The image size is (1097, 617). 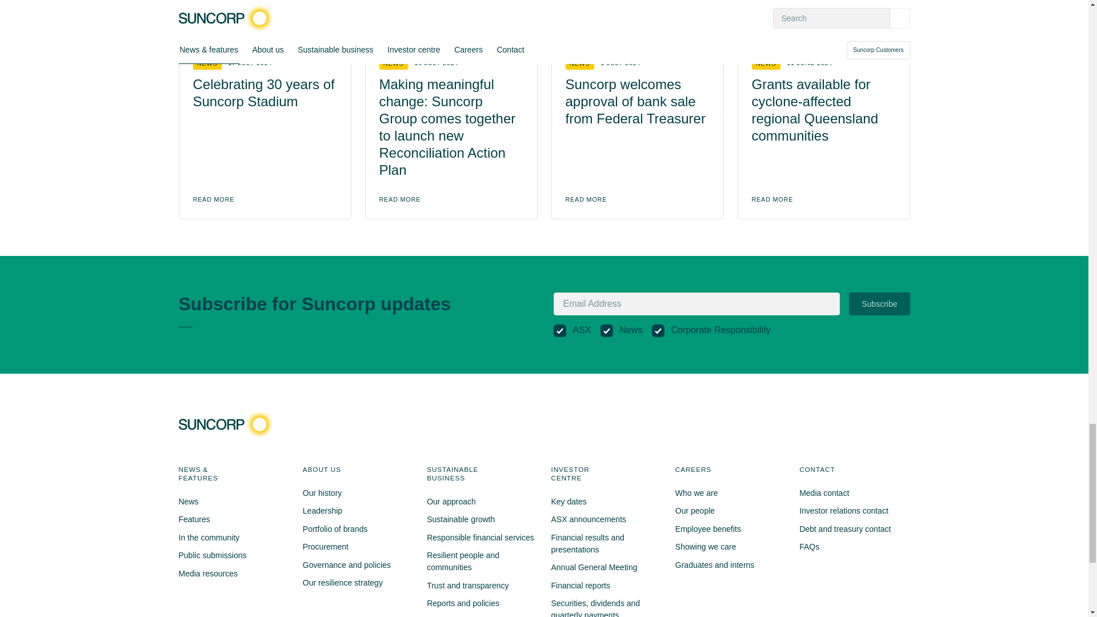 What do you see at coordinates (852, 424) in the screenshot?
I see `Link to twitter` at bounding box center [852, 424].